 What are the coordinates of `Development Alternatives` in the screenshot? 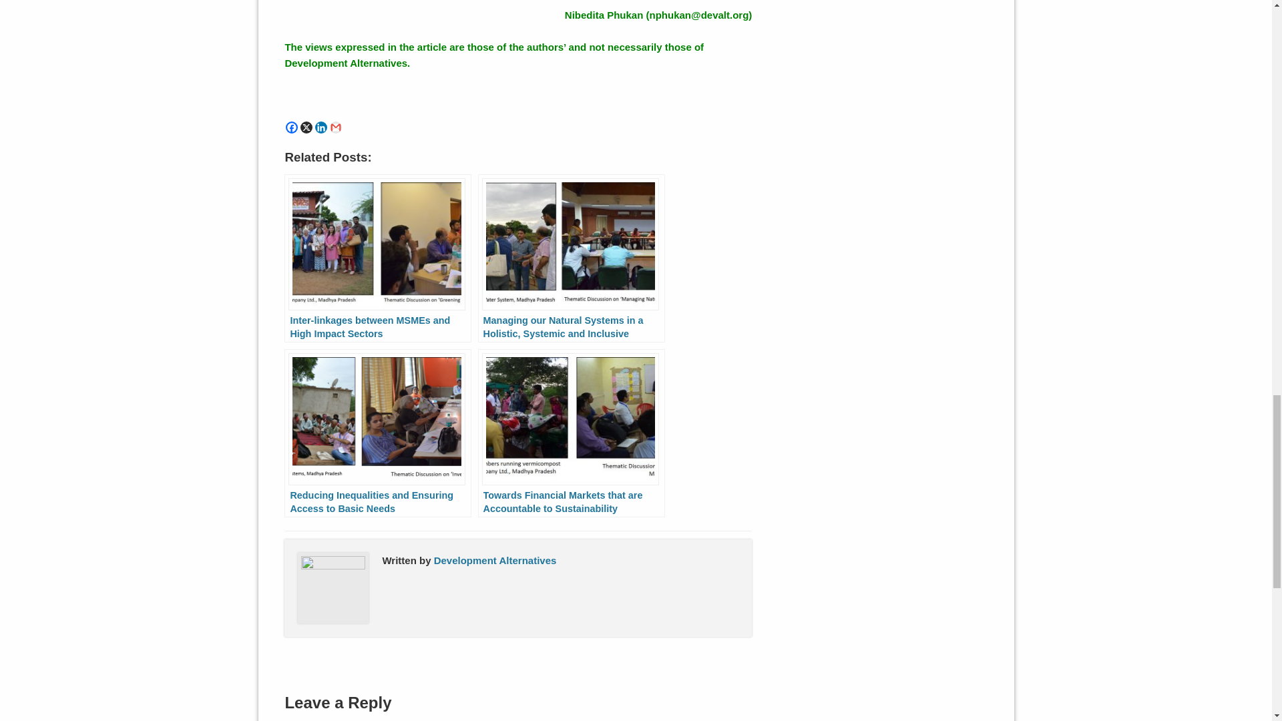 It's located at (495, 559).